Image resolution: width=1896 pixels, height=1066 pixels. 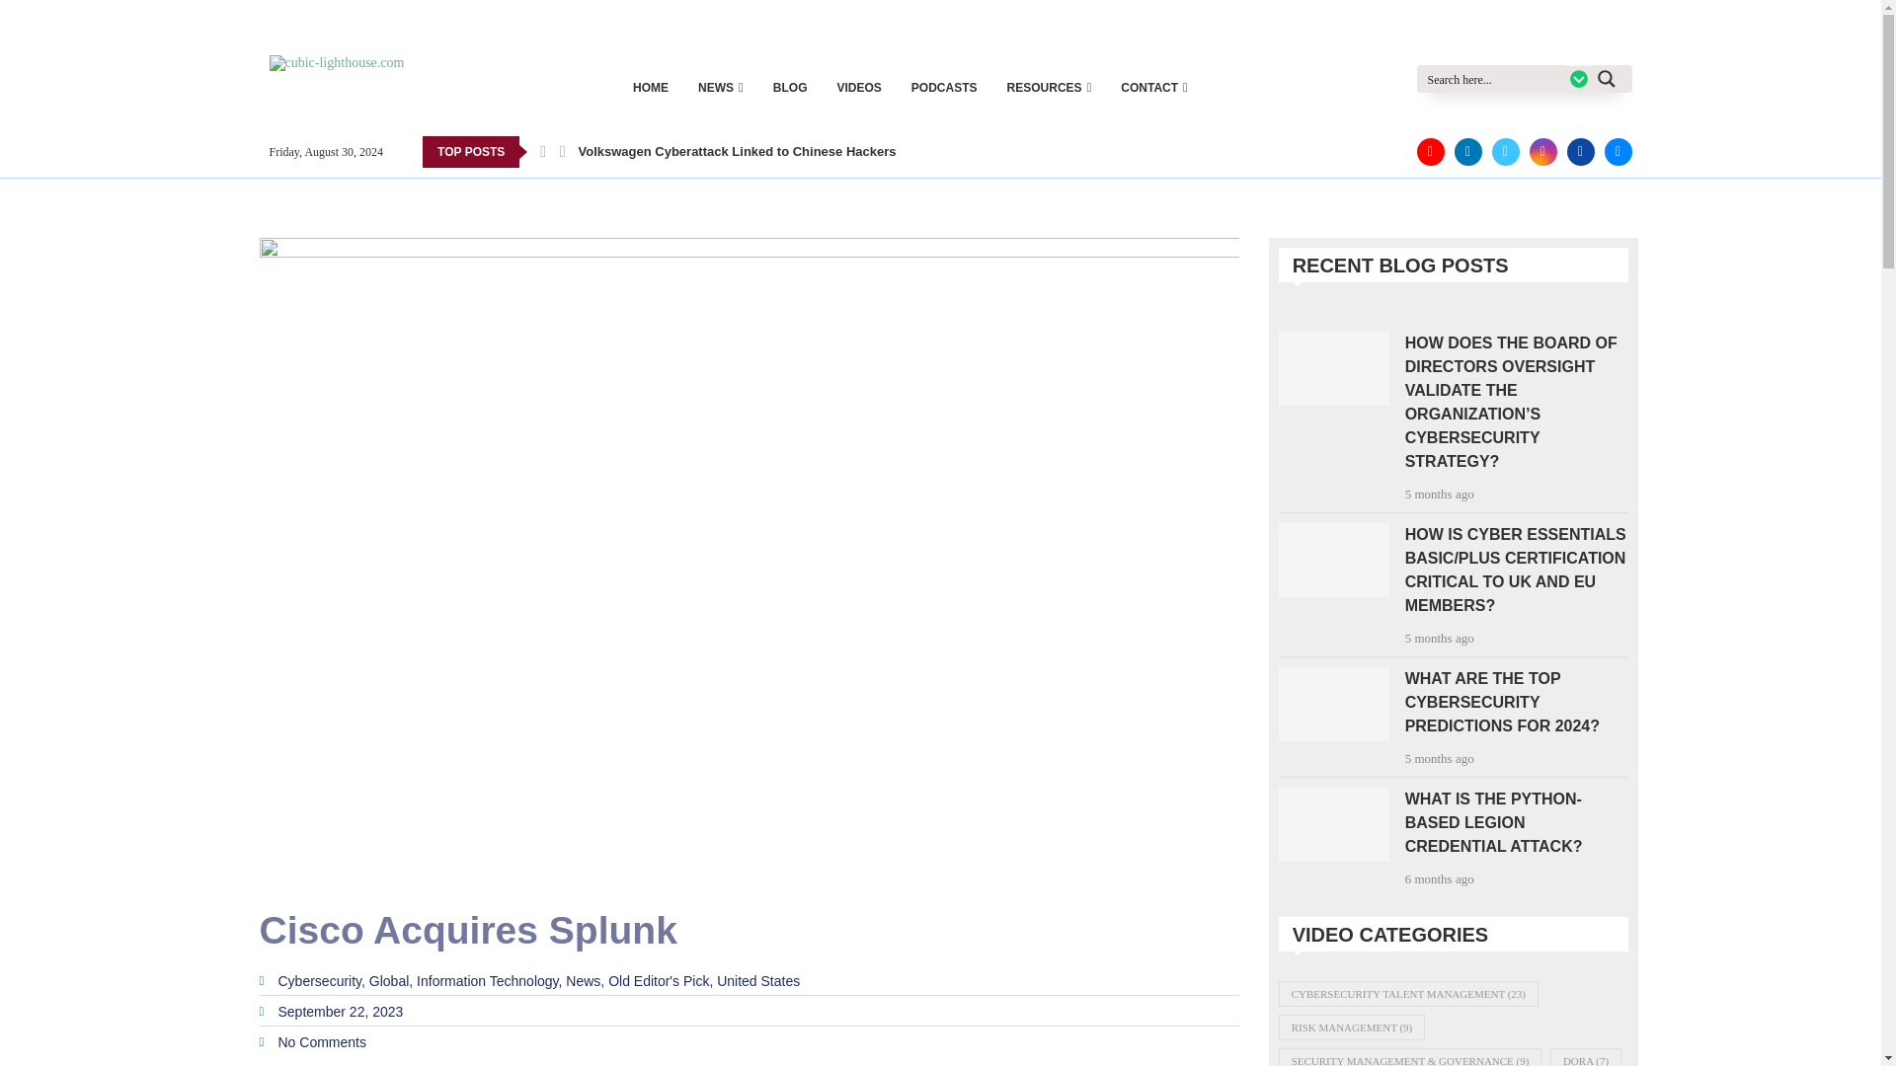 What do you see at coordinates (1153, 87) in the screenshot?
I see `CONTACT` at bounding box center [1153, 87].